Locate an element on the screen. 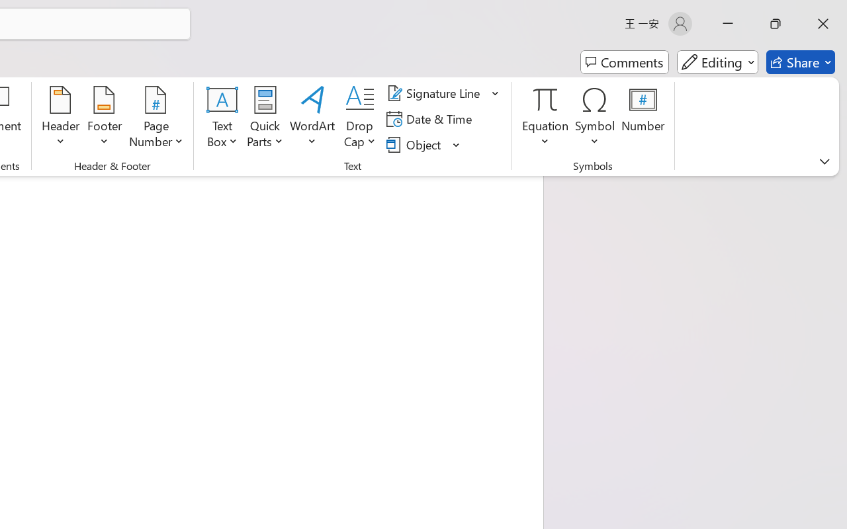 This screenshot has height=529, width=847. Restore Down is located at coordinates (776, 24).